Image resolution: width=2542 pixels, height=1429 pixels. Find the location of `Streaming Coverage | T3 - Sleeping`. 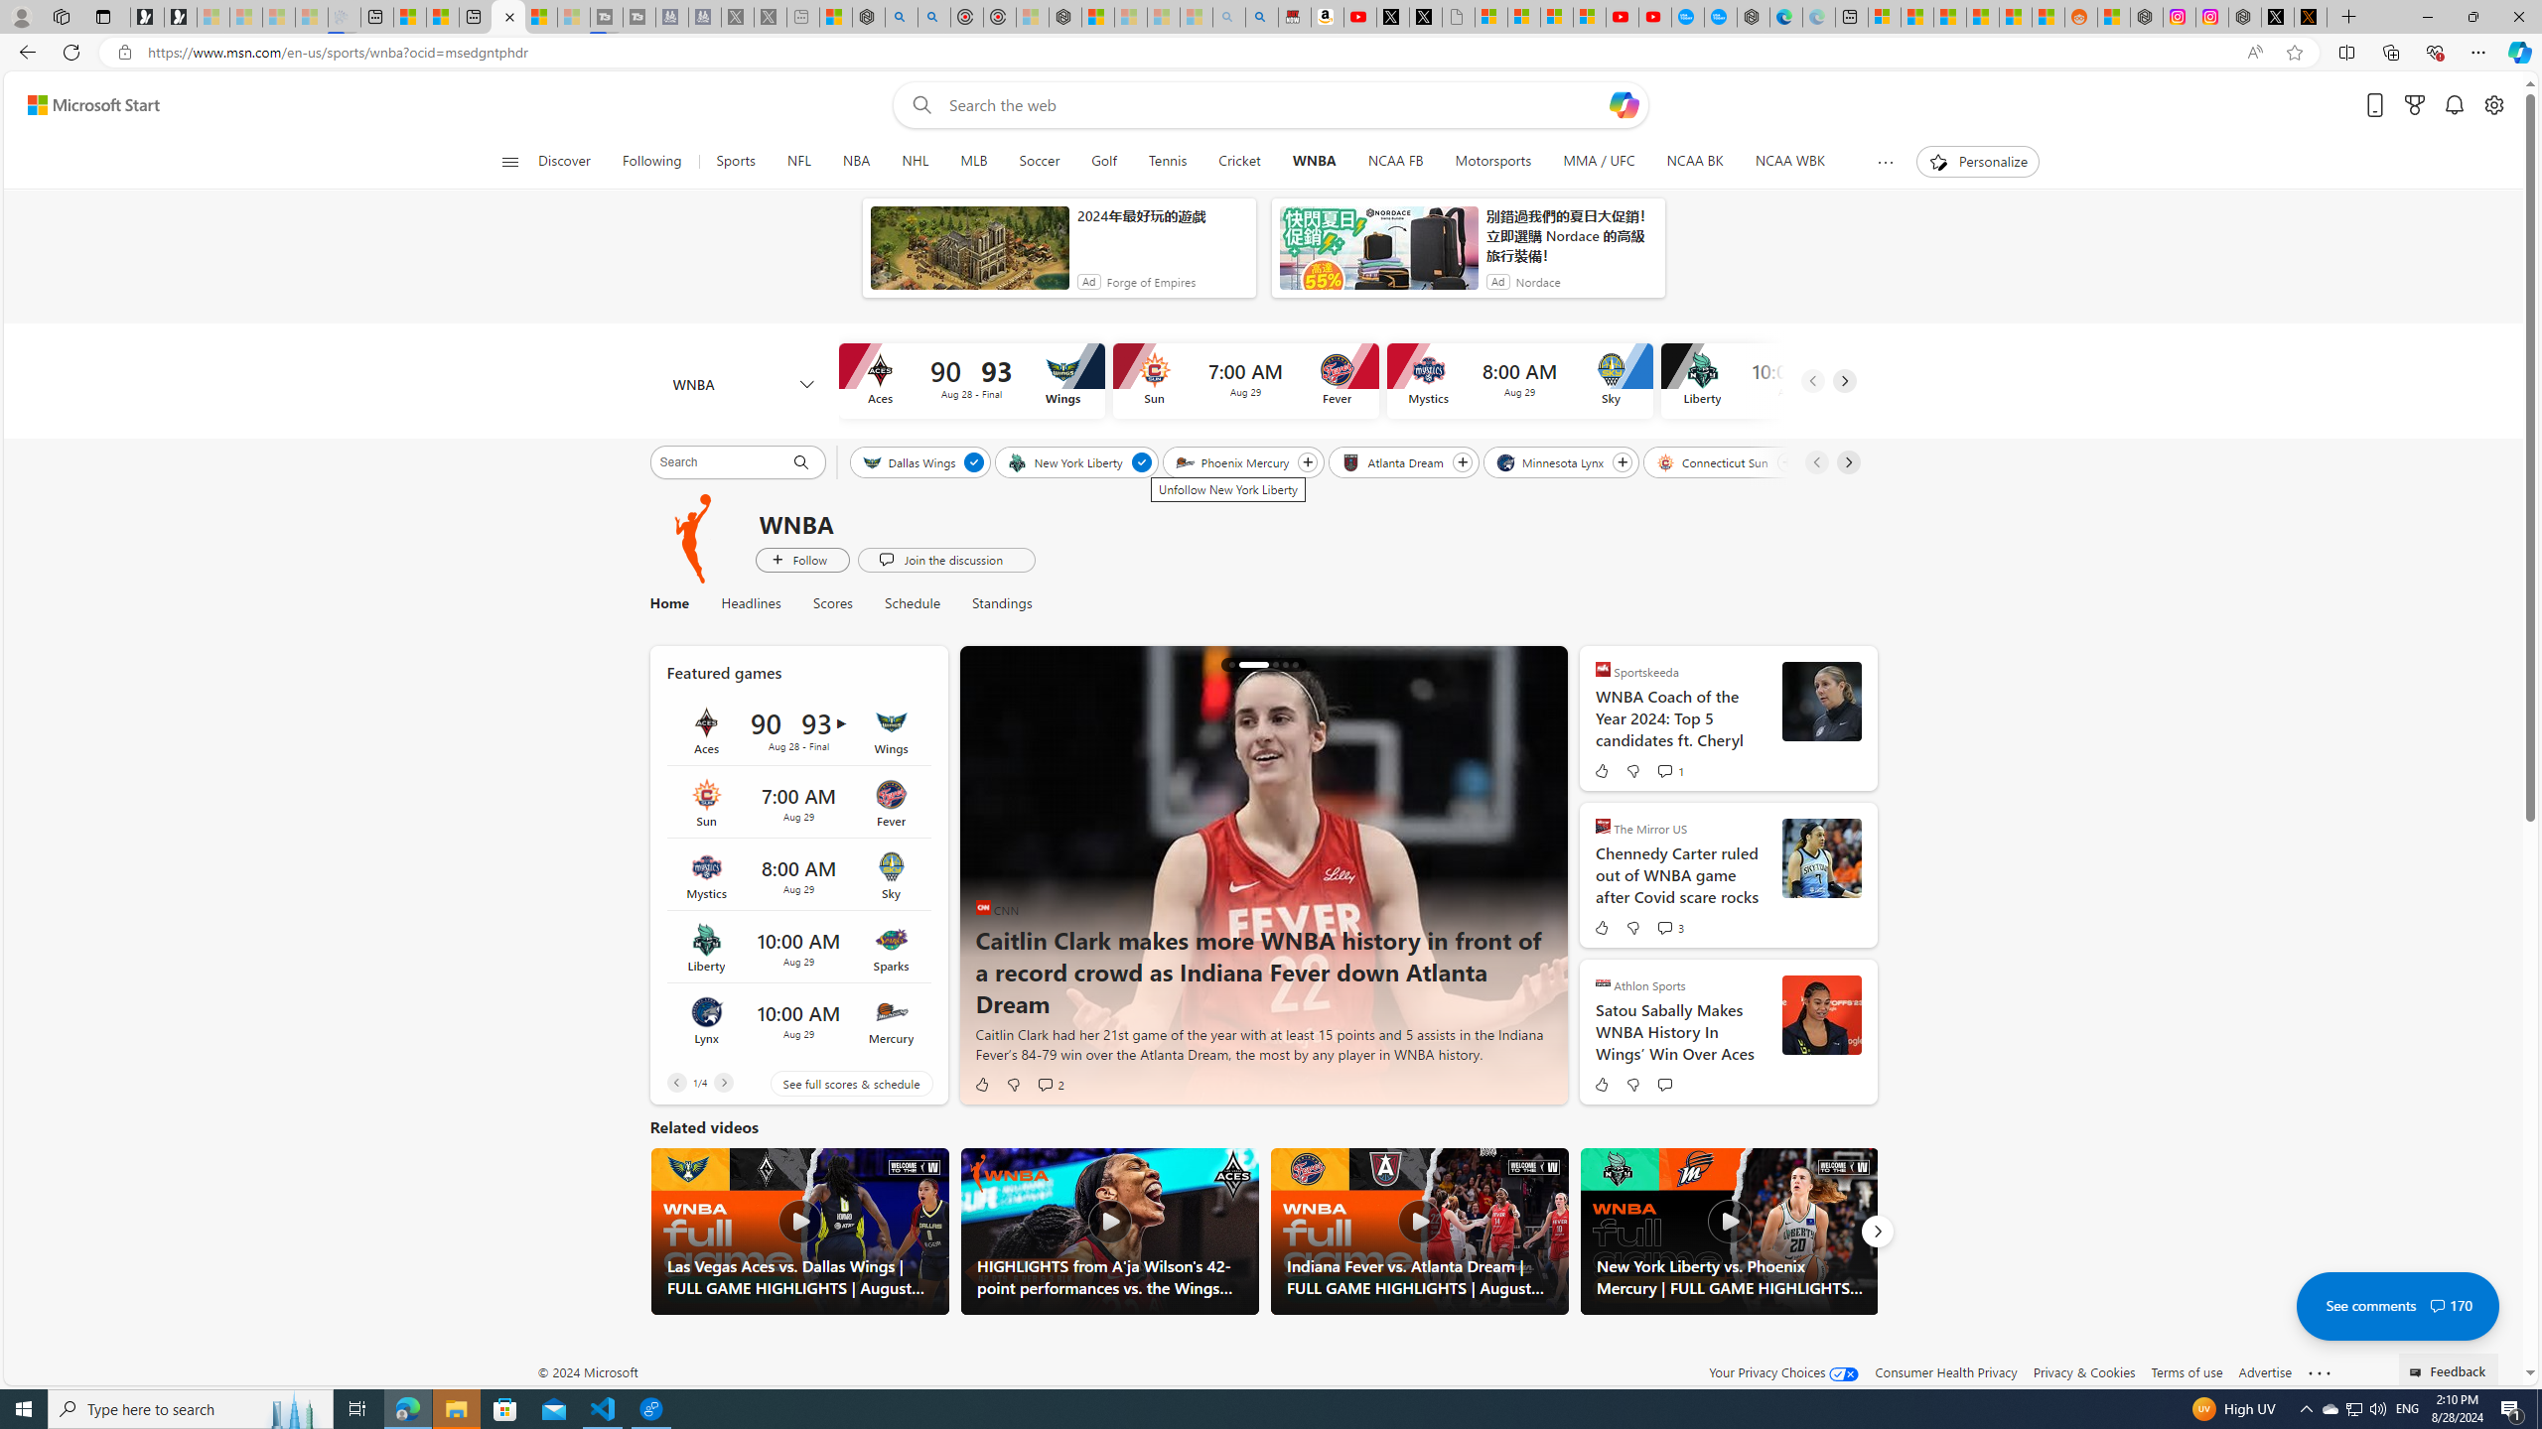

Streaming Coverage | T3 - Sleeping is located at coordinates (606, 17).